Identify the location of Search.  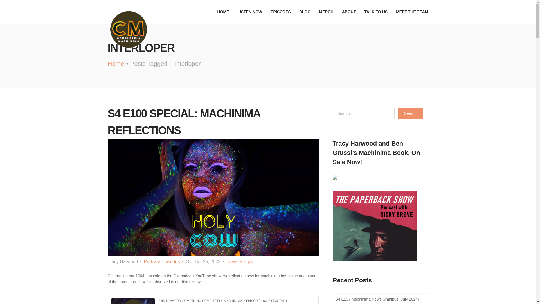
(410, 113).